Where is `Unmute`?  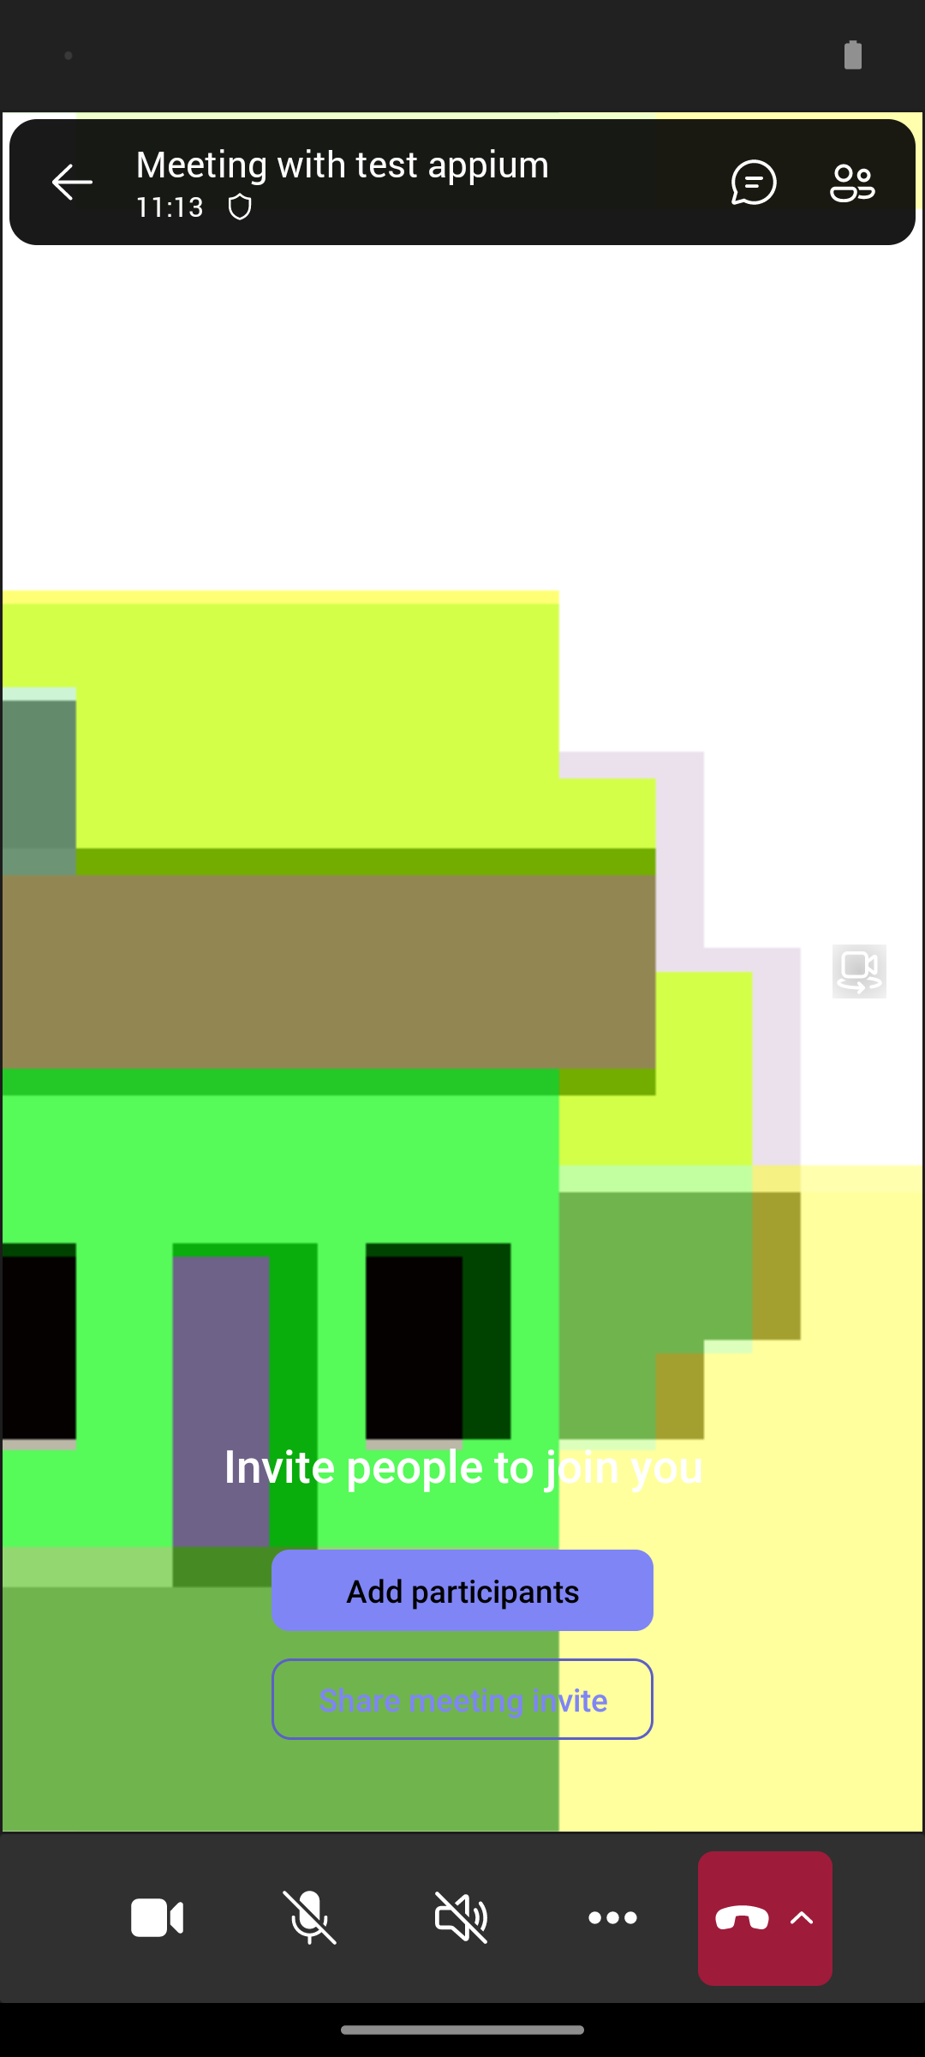
Unmute is located at coordinates (310, 1918).